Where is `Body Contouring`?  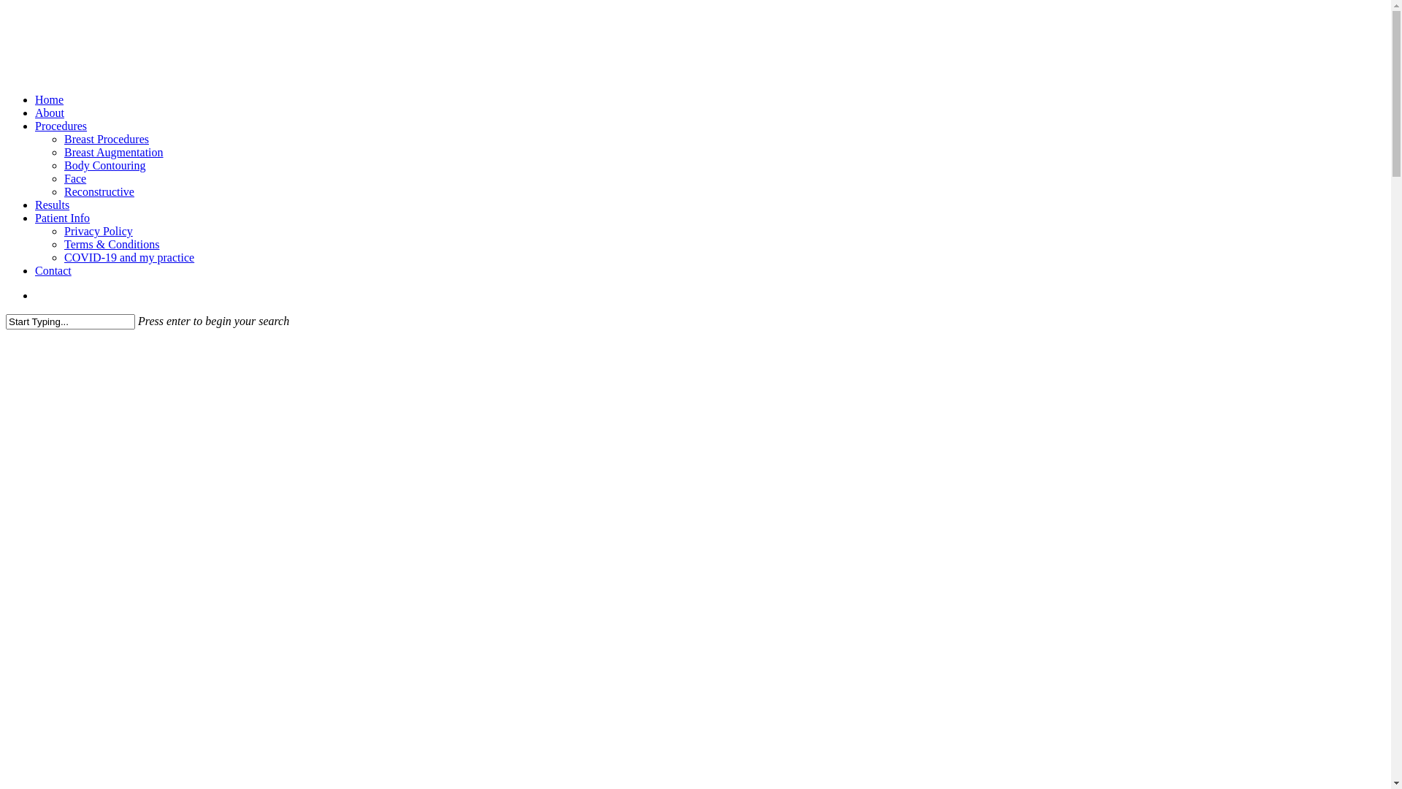
Body Contouring is located at coordinates (105, 165).